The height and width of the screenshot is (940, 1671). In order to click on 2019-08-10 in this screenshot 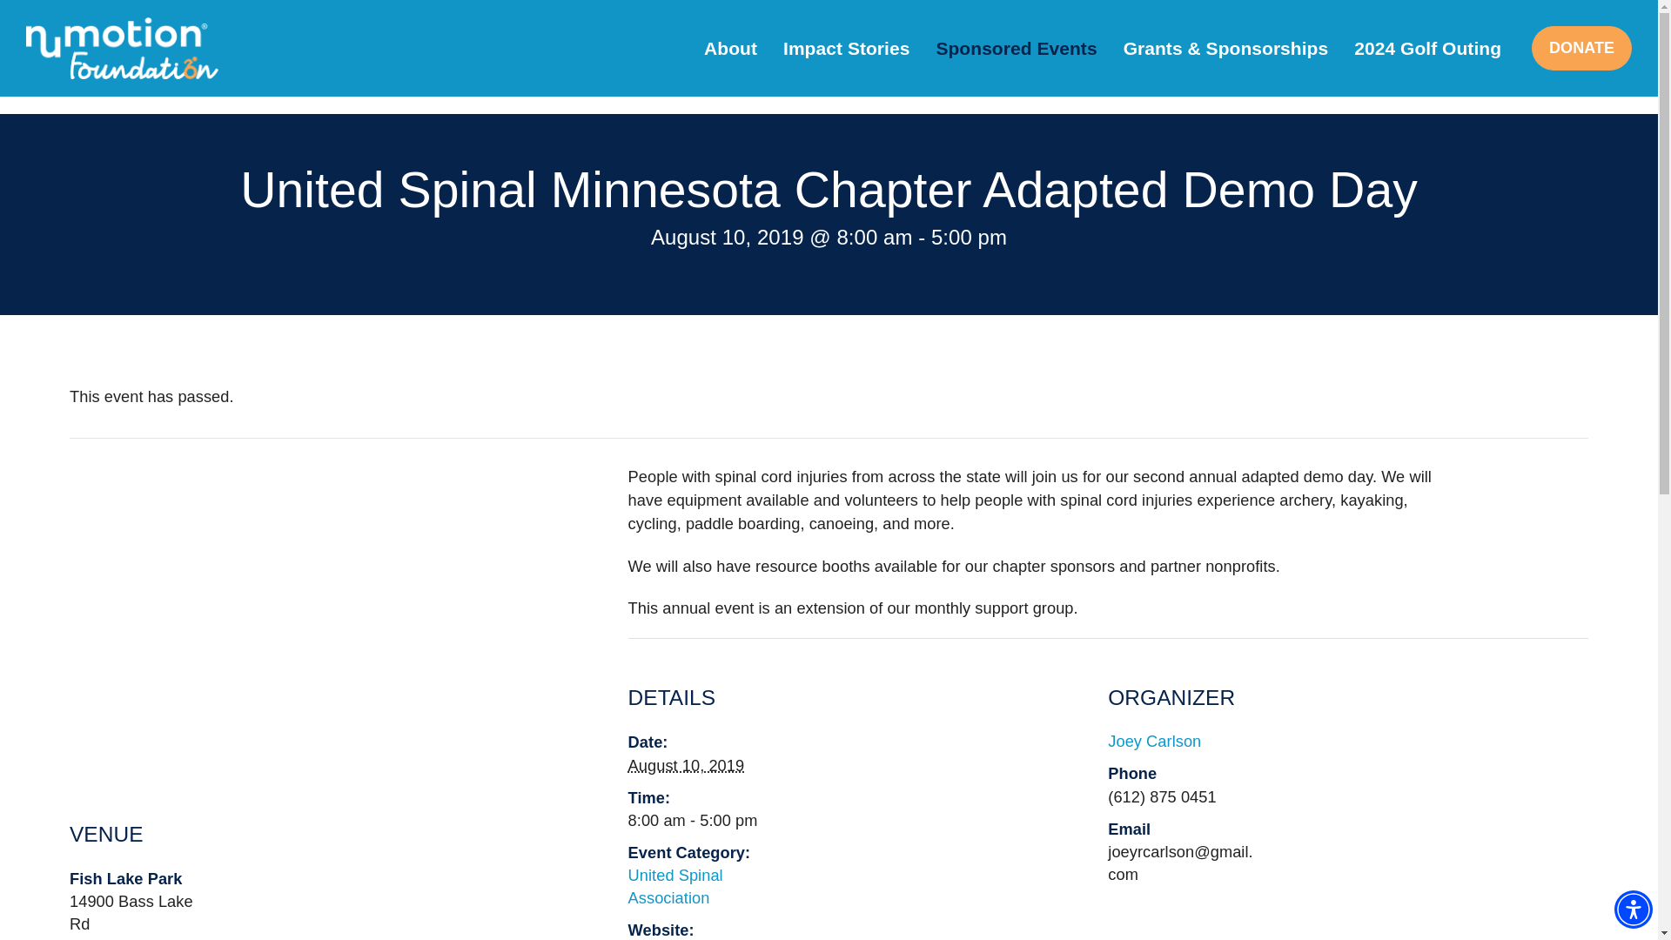, I will do `click(701, 820)`.